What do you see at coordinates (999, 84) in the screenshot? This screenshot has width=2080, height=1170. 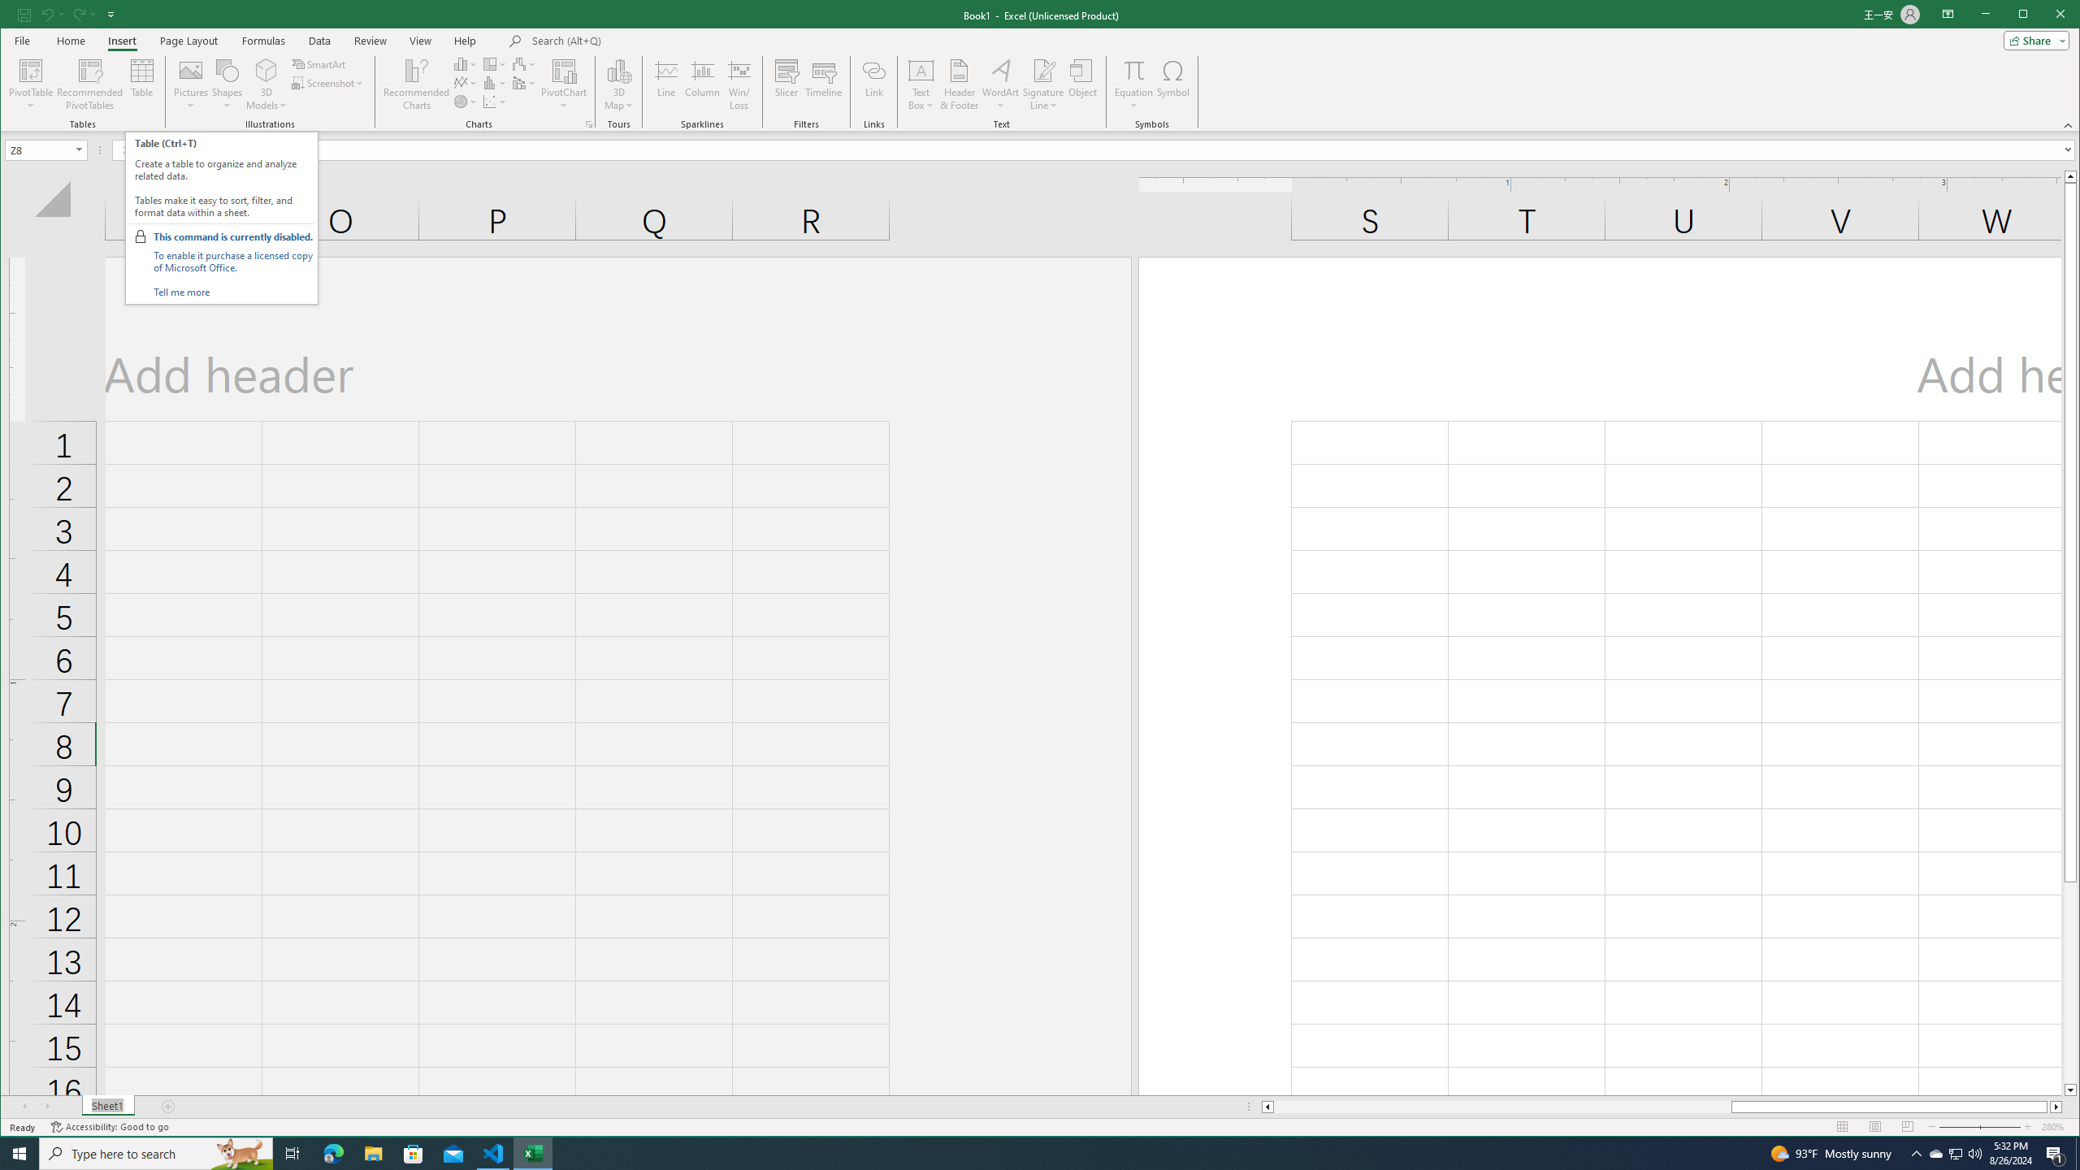 I see `WordArt` at bounding box center [999, 84].